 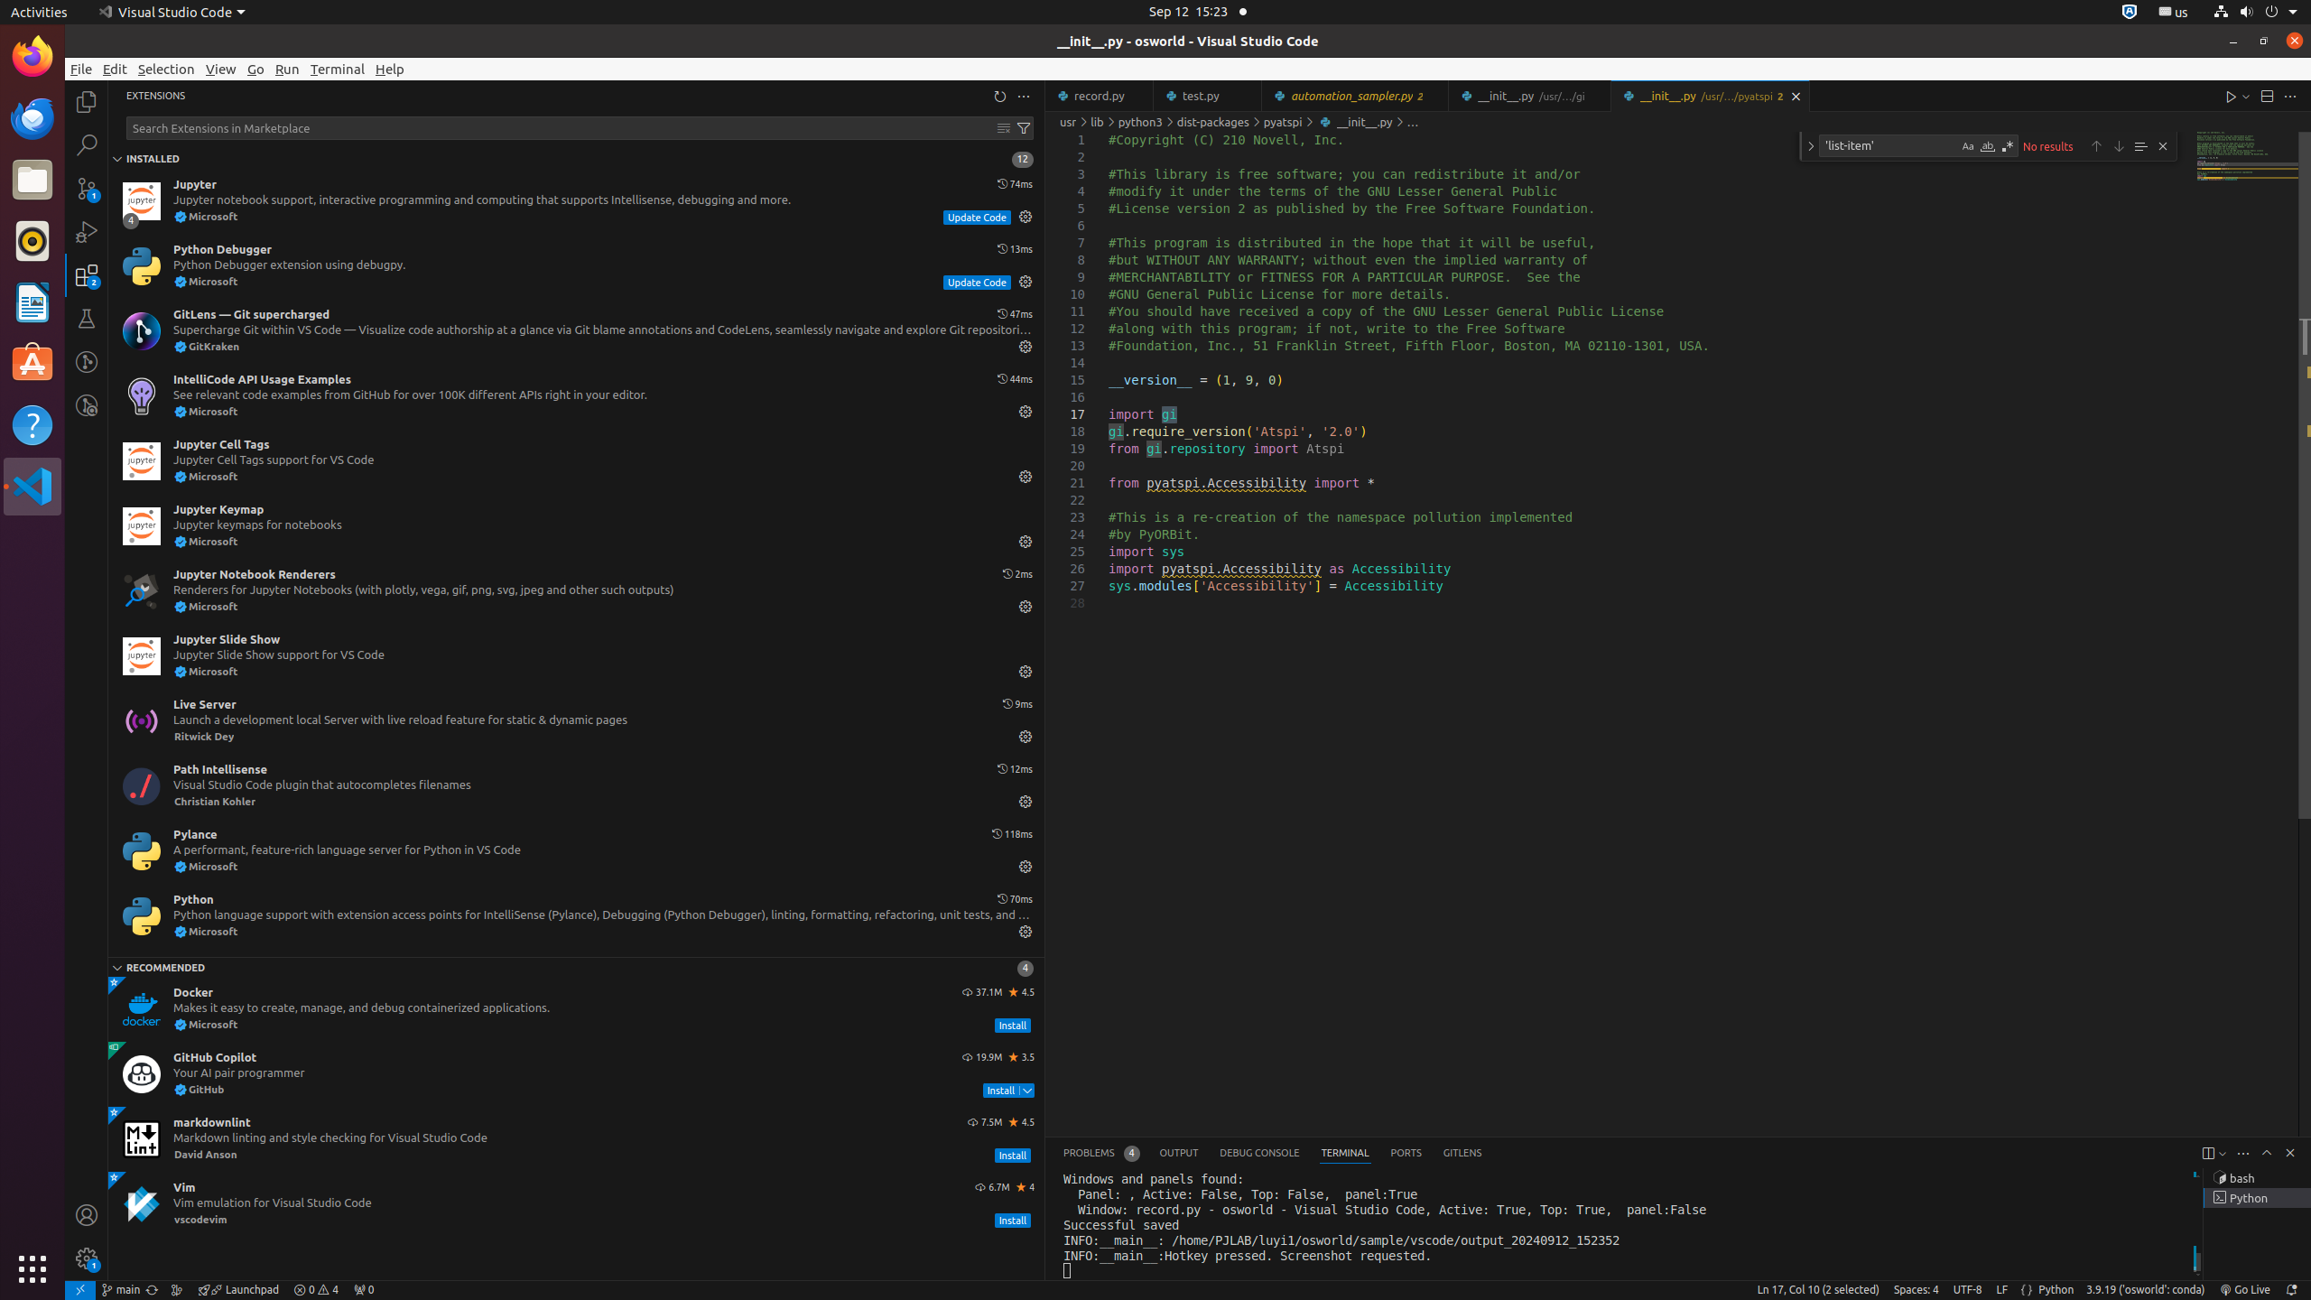 I want to click on Python, so click(x=2056, y=1290).